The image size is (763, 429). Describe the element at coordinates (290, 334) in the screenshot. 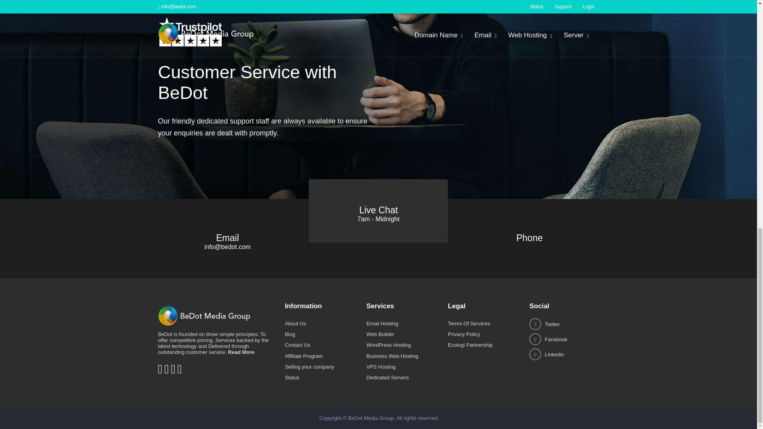

I see `Blog` at that location.